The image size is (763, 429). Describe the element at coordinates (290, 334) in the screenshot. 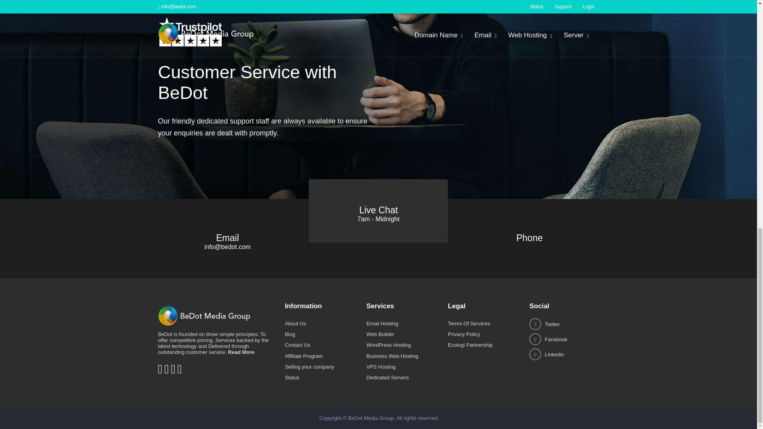

I see `Blog` at that location.